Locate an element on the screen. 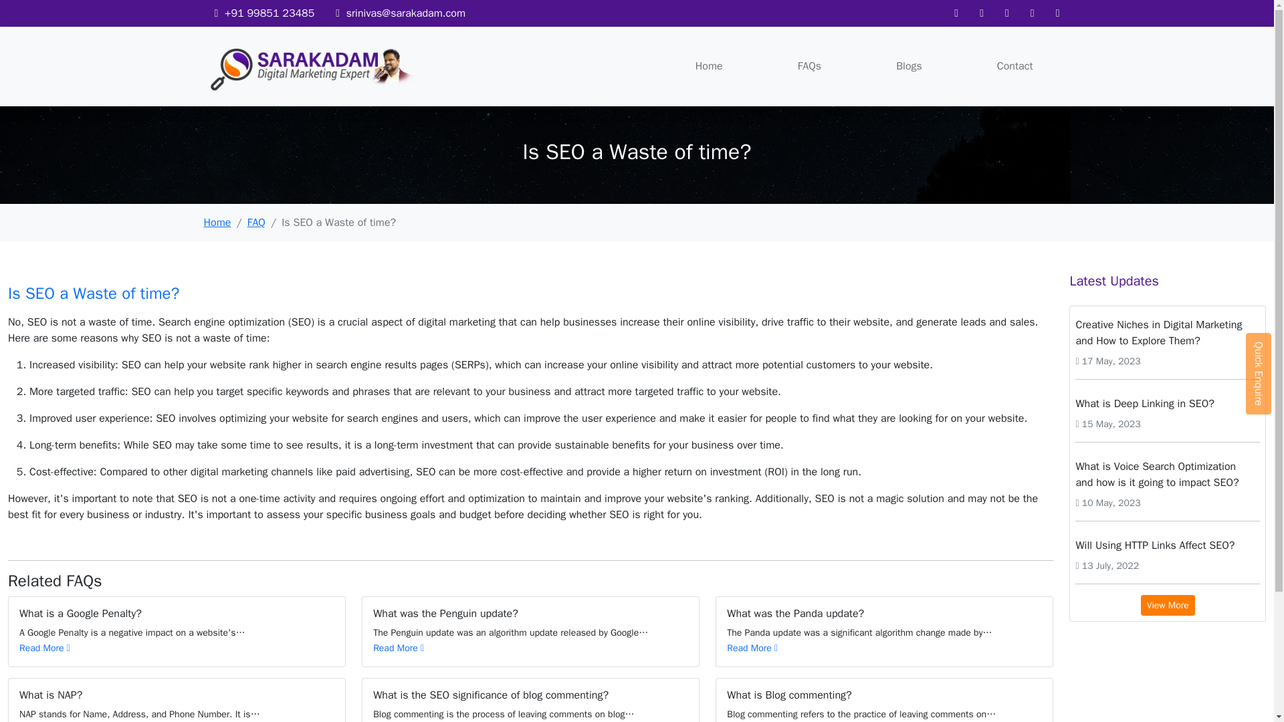 The image size is (1284, 722). Home is located at coordinates (709, 66).